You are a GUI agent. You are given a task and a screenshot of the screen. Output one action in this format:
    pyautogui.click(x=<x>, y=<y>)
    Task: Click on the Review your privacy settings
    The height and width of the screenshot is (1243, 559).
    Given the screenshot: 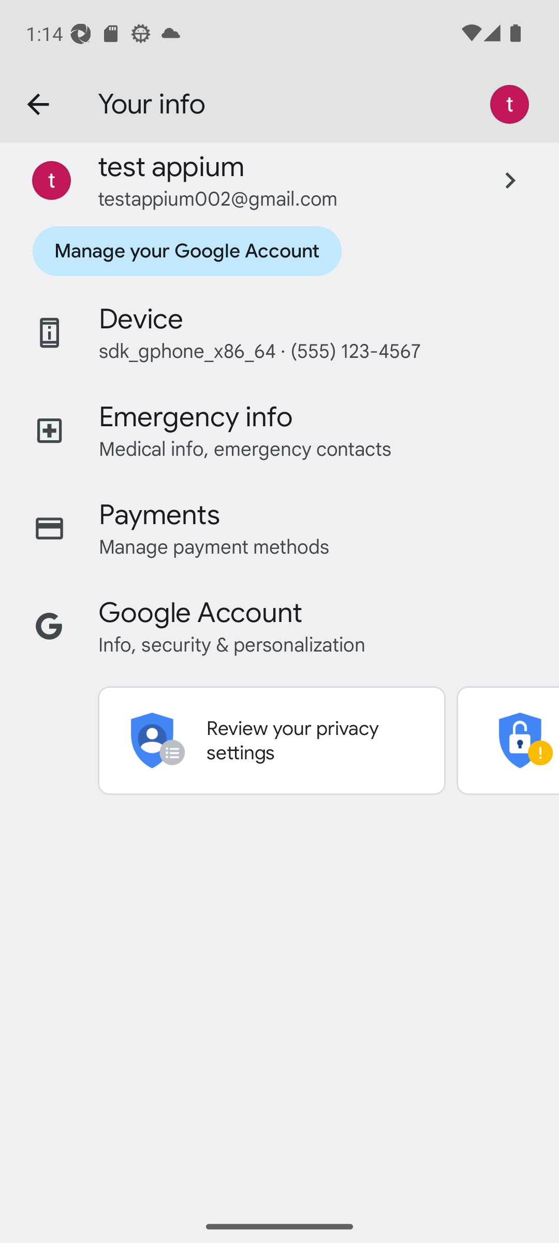 What is the action you would take?
    pyautogui.click(x=271, y=741)
    